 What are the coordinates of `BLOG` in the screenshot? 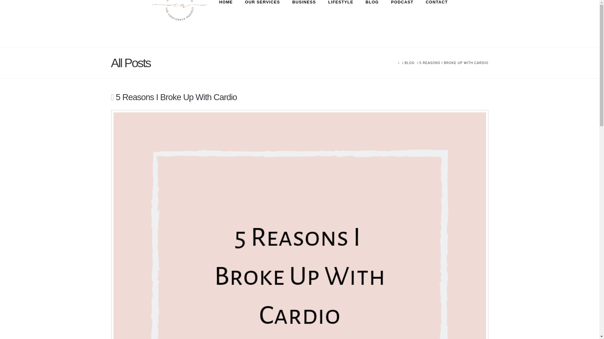 It's located at (410, 63).